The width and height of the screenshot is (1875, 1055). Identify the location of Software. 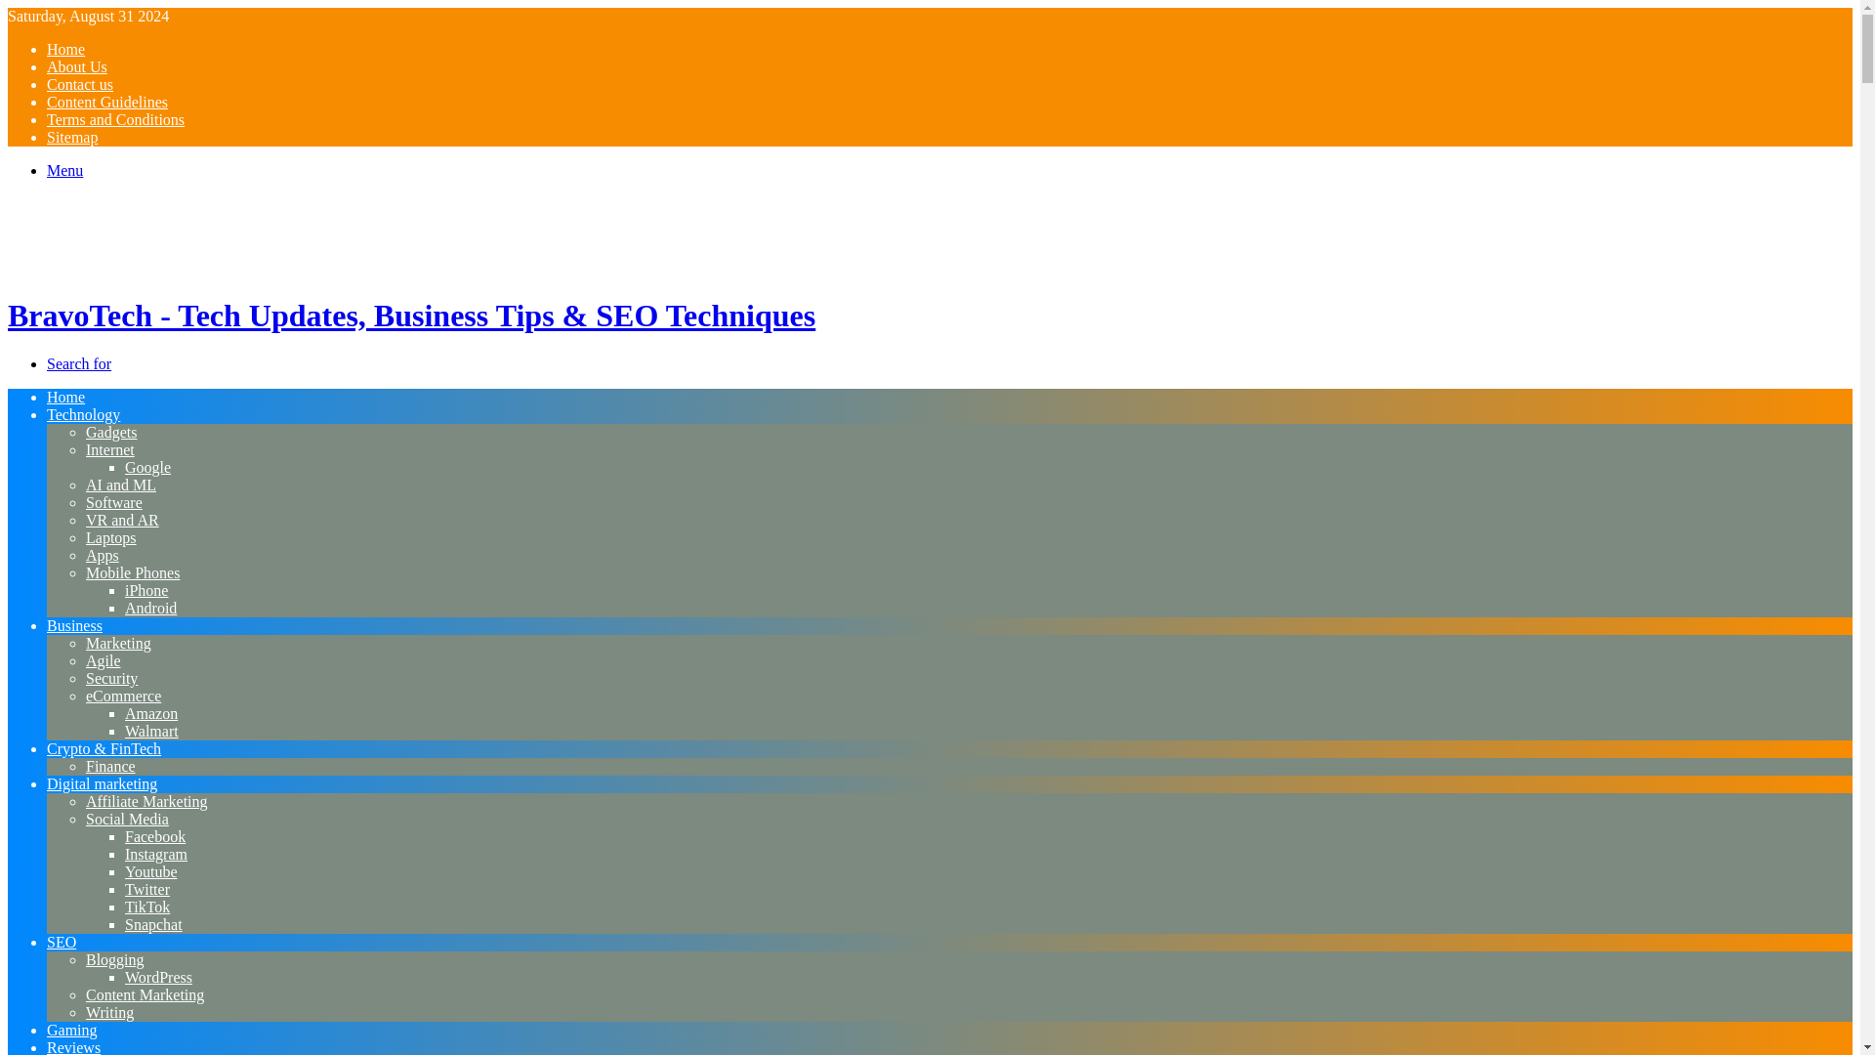
(113, 502).